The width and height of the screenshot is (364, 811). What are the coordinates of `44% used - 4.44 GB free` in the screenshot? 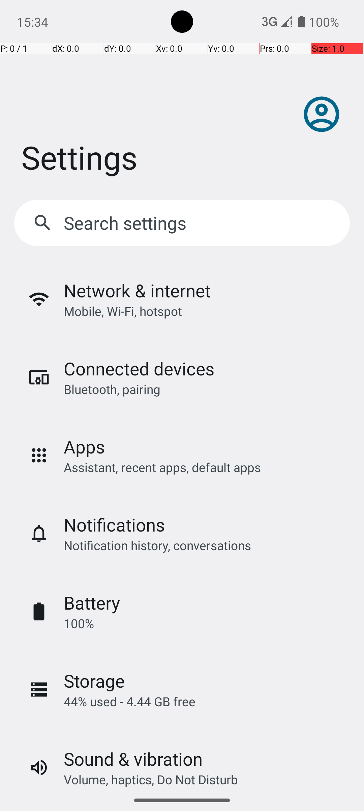 It's located at (129, 702).